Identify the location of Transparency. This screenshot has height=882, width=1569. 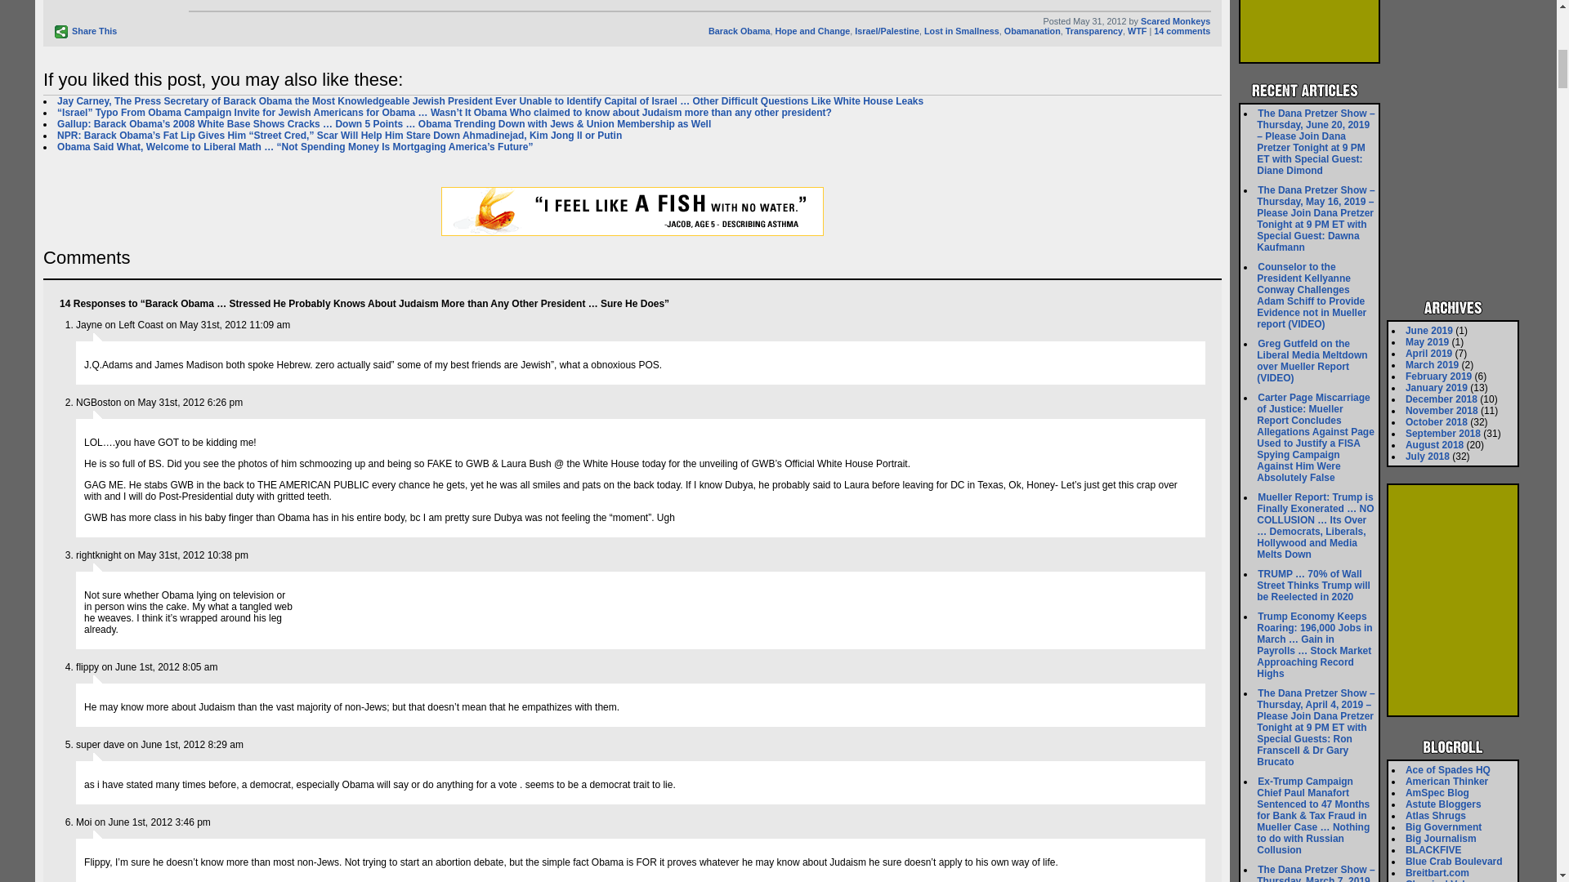
(1093, 31).